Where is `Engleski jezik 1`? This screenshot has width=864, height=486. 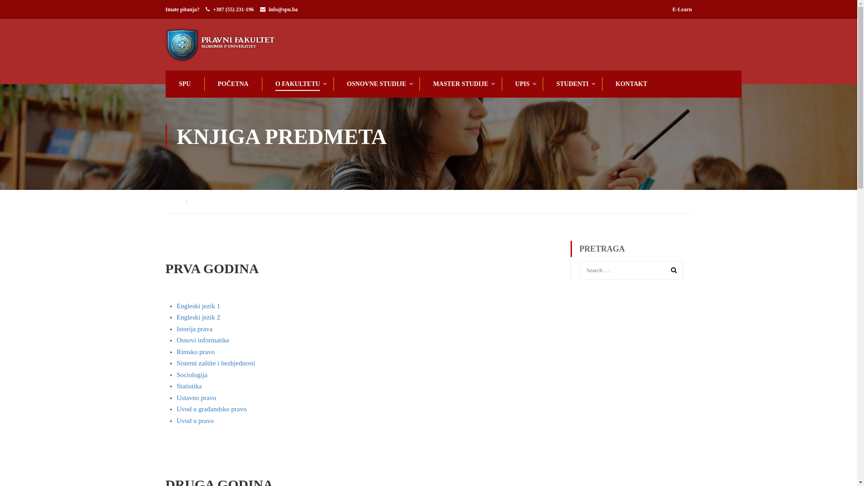
Engleski jezik 1 is located at coordinates (198, 306).